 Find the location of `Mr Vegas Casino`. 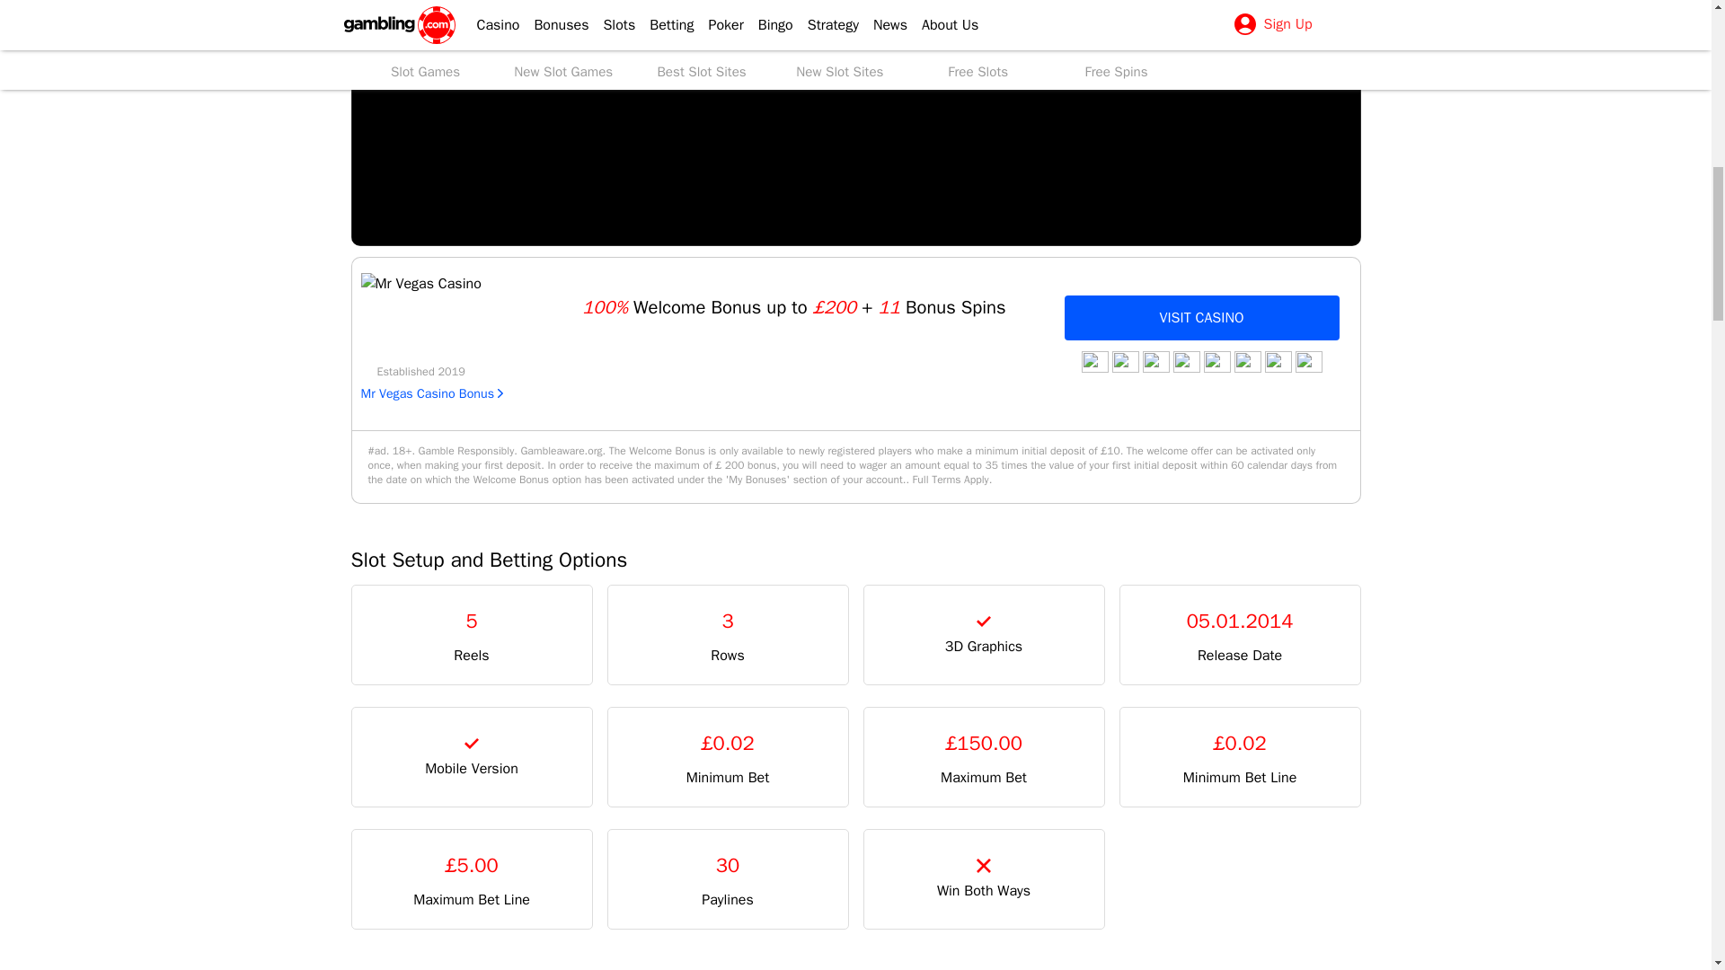

Mr Vegas Casino is located at coordinates (420, 284).